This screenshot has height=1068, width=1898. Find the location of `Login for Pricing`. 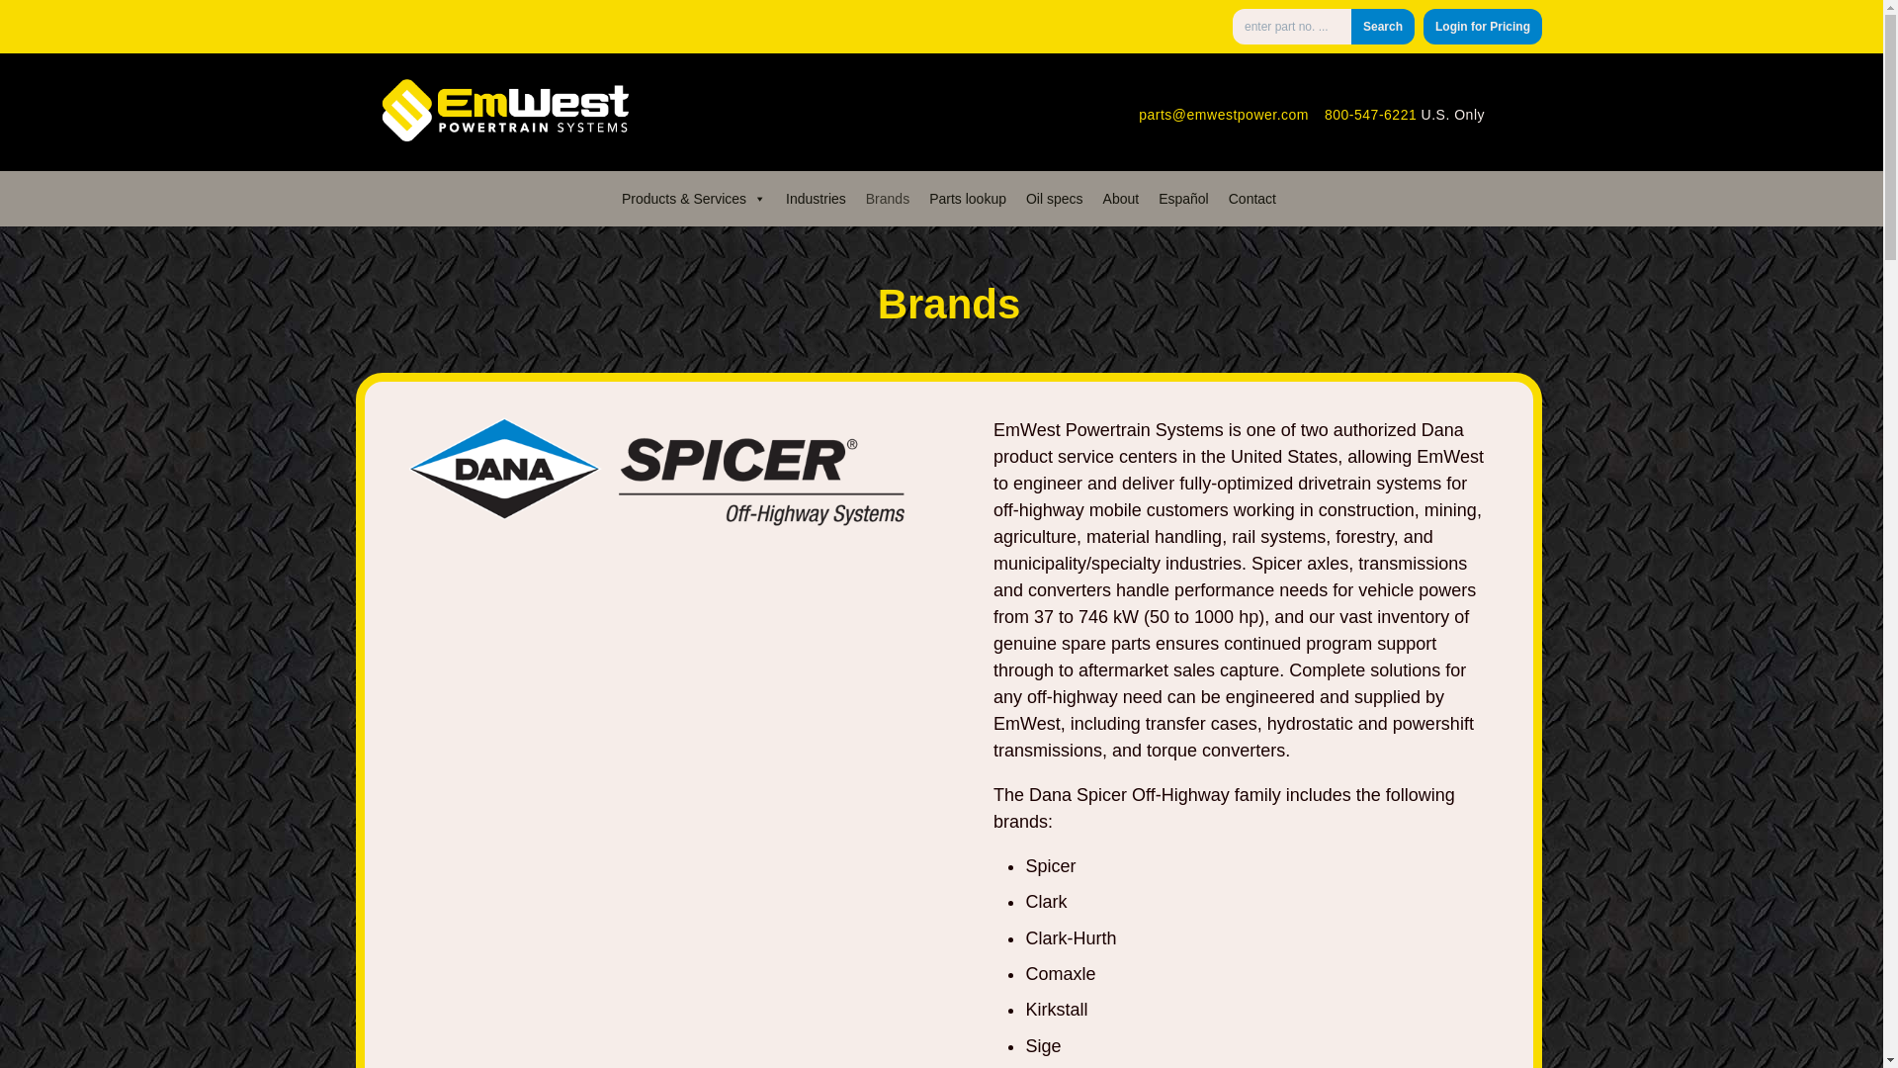

Login for Pricing is located at coordinates (1483, 26).